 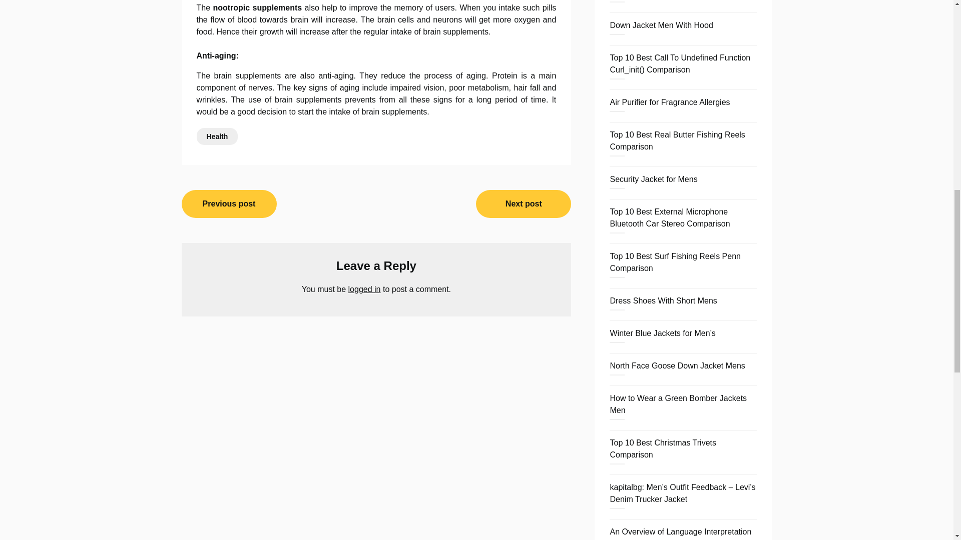 What do you see at coordinates (663, 448) in the screenshot?
I see `Top 10 Best Christmas Trivets Comparison` at bounding box center [663, 448].